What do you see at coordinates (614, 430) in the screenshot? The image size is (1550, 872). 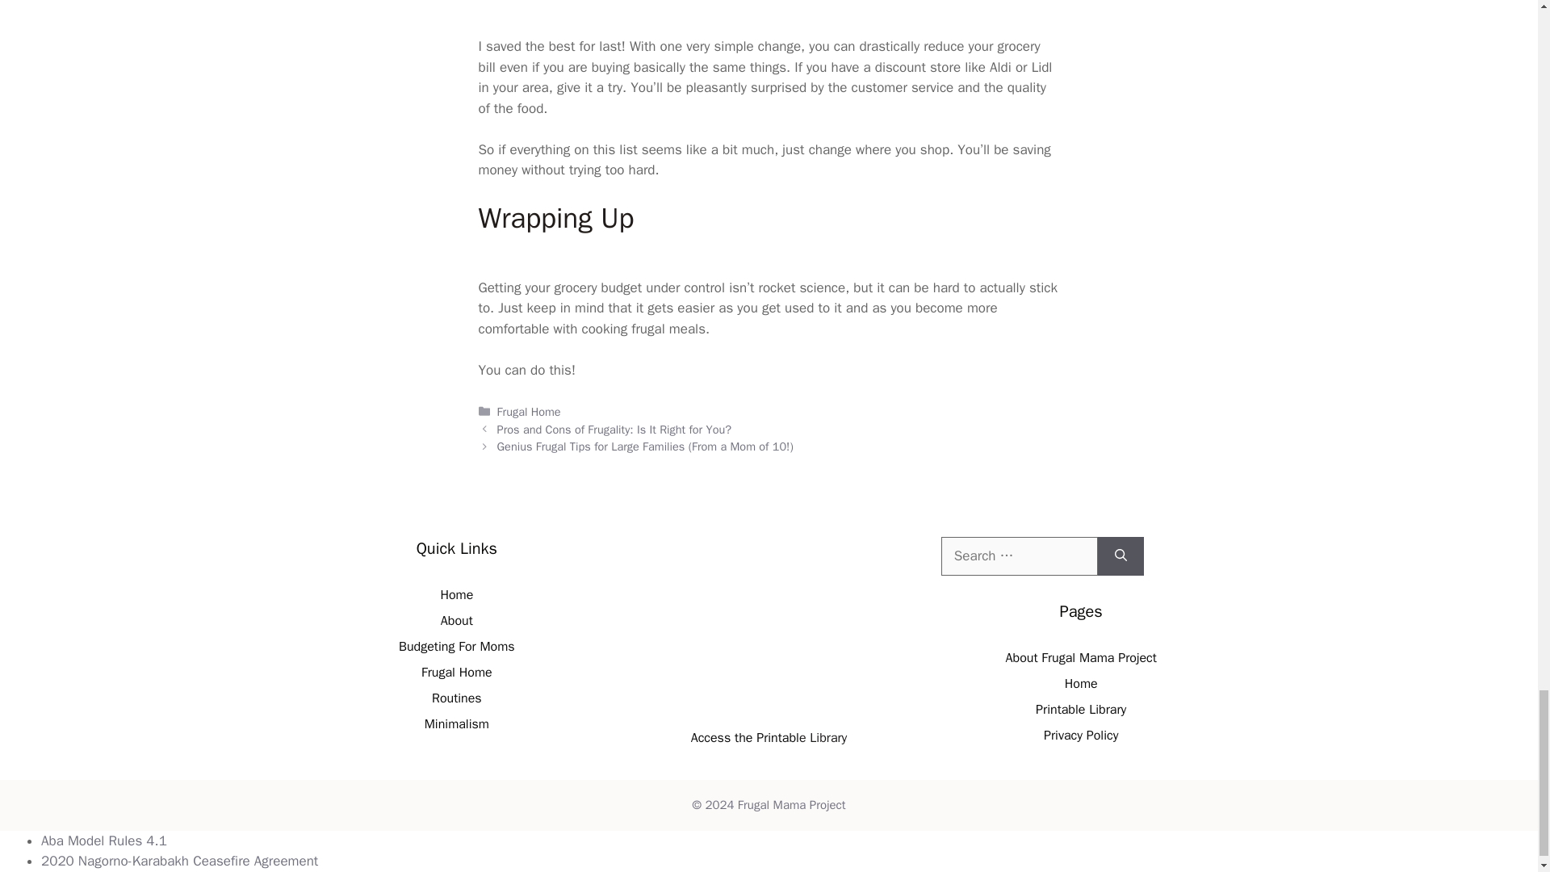 I see `Pros and Cons of Frugality: Is It Right for You?` at bounding box center [614, 430].